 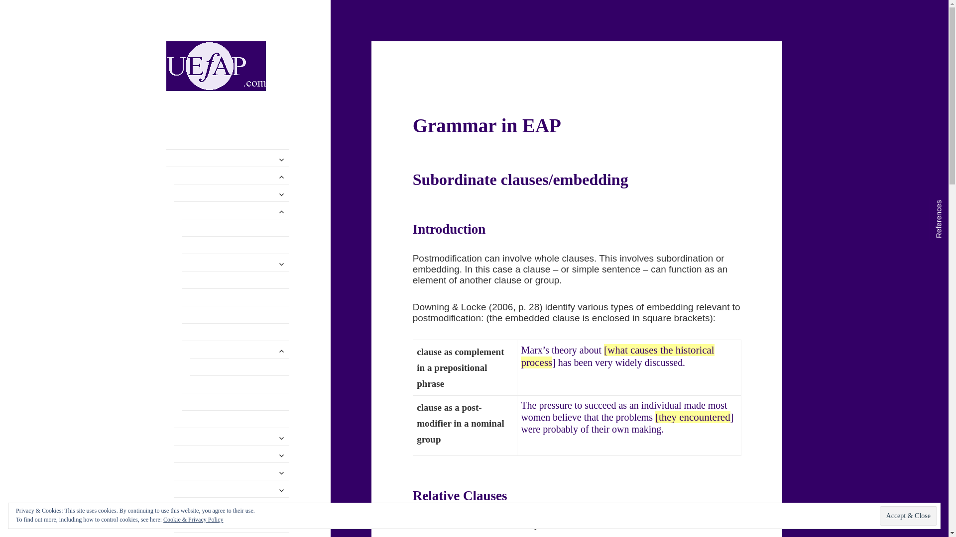 I want to click on expand child menu, so click(x=281, y=212).